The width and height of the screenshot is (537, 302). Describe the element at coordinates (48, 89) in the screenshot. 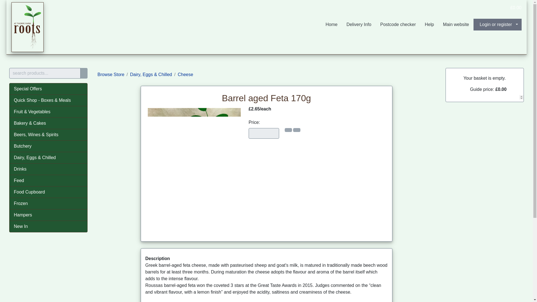

I see `Special Offers` at that location.